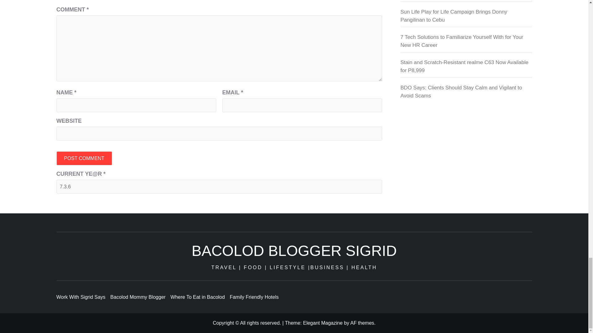 Image resolution: width=593 pixels, height=333 pixels. What do you see at coordinates (83, 297) in the screenshot?
I see `Work With Sigrid Says` at bounding box center [83, 297].